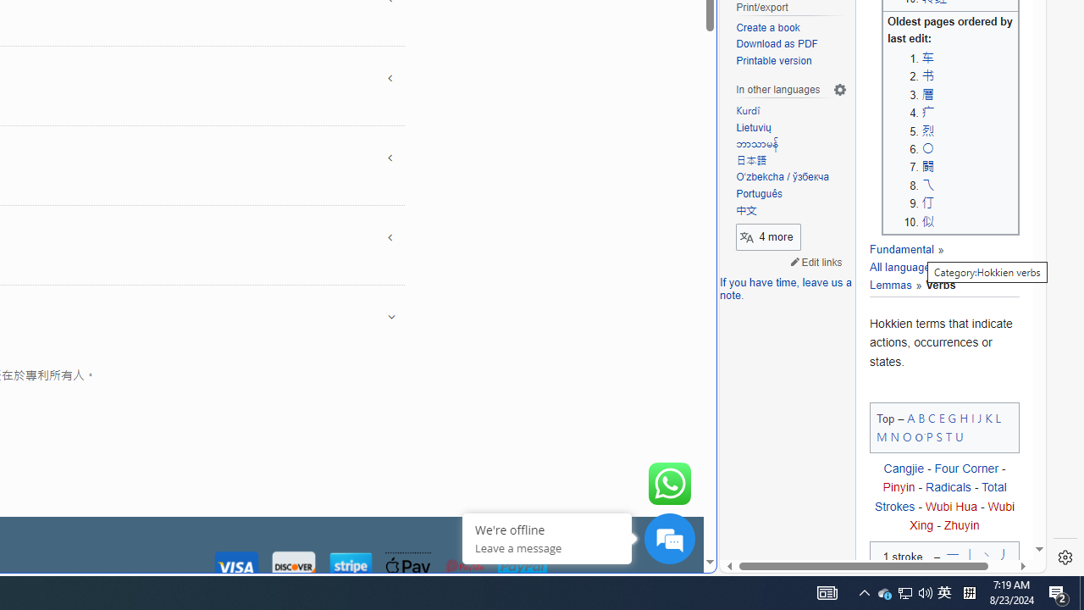 This screenshot has width=1084, height=610. Describe the element at coordinates (840, 90) in the screenshot. I see `Language settings` at that location.